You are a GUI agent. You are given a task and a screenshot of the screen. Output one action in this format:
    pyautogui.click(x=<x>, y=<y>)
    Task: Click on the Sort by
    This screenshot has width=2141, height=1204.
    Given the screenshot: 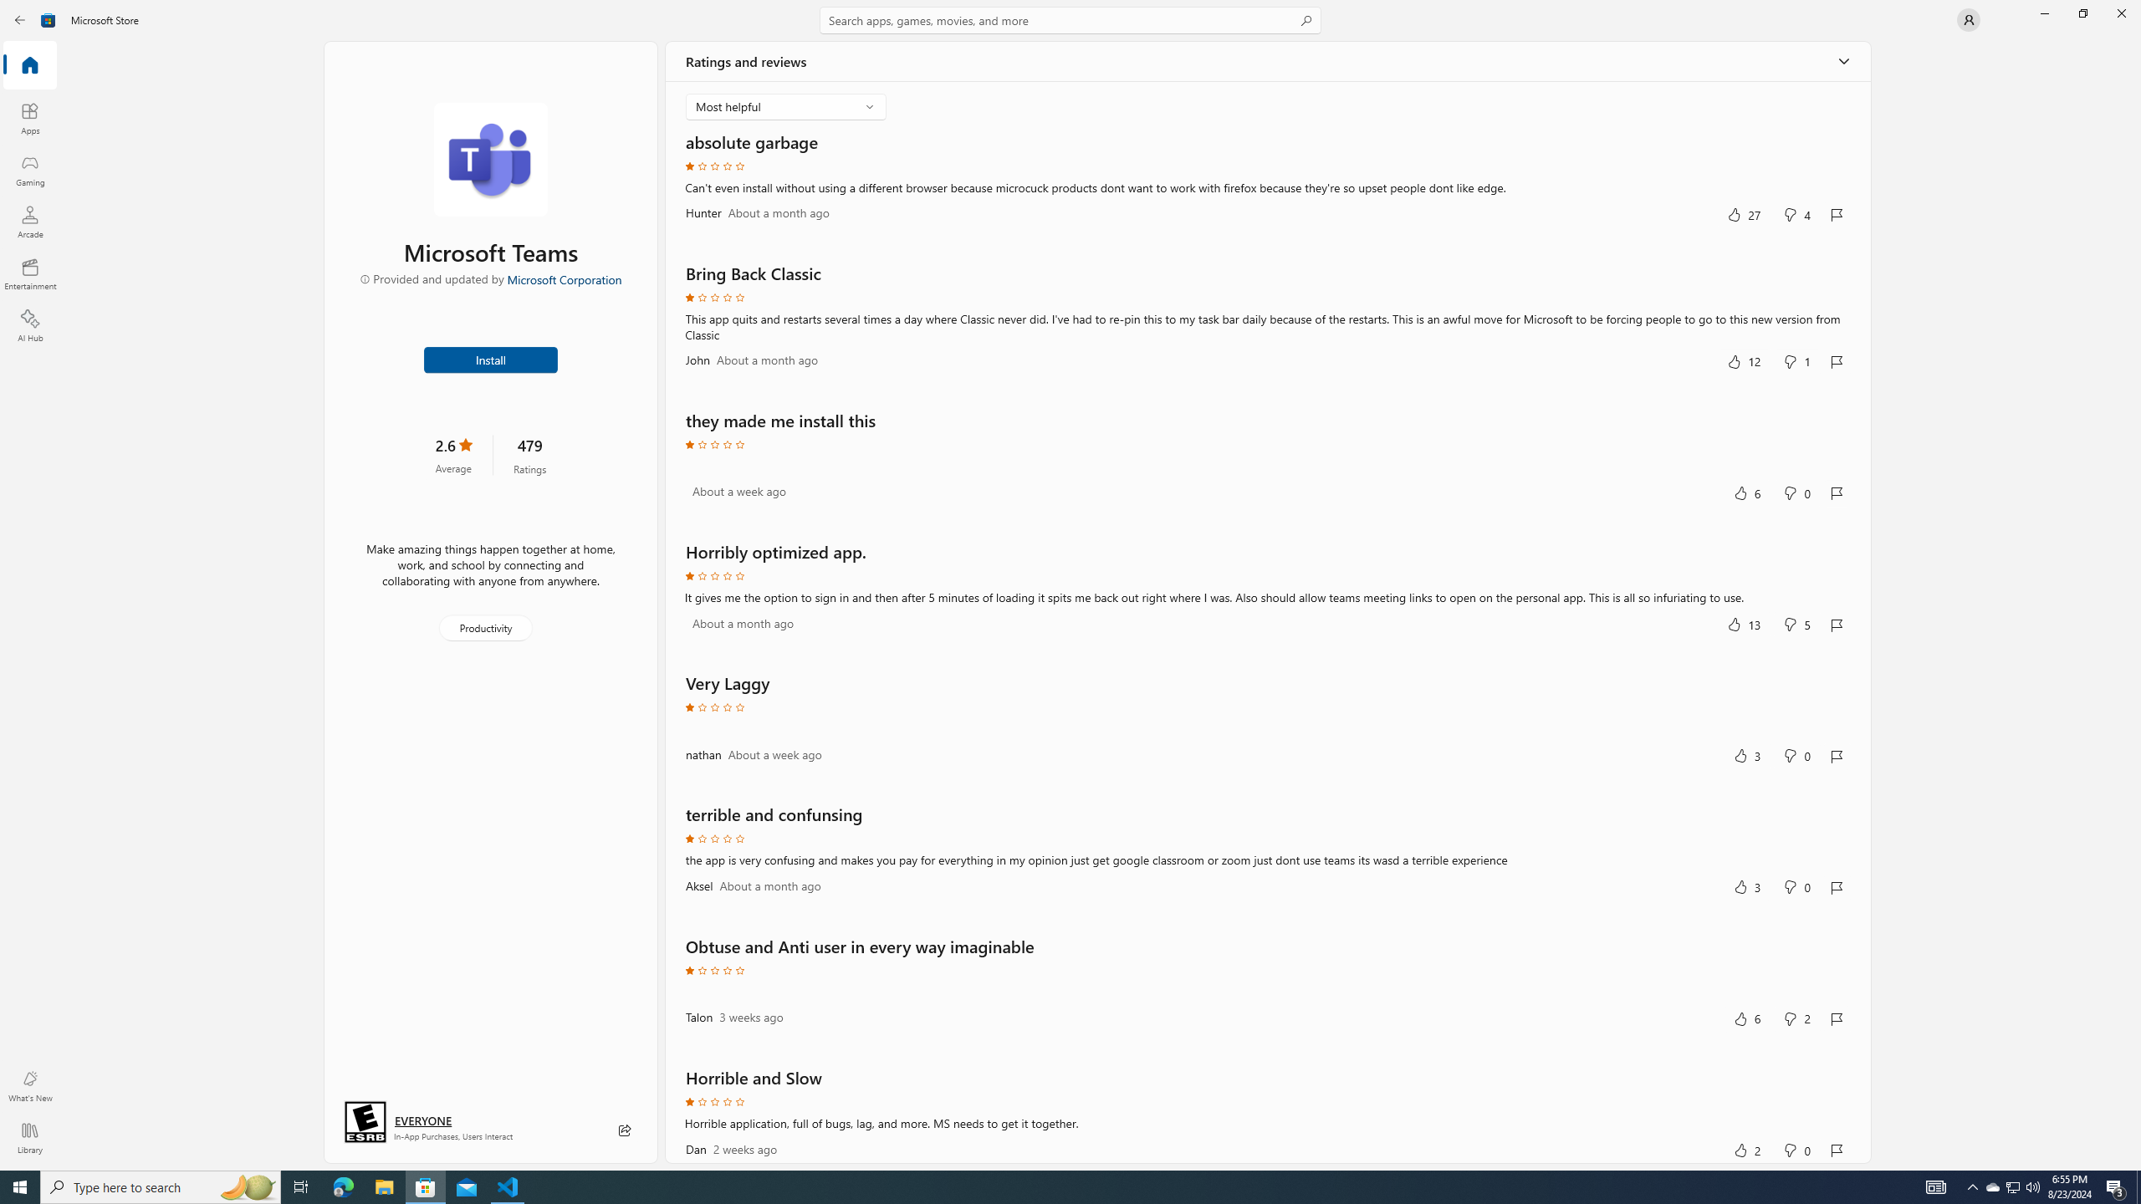 What is the action you would take?
    pyautogui.click(x=786, y=107)
    